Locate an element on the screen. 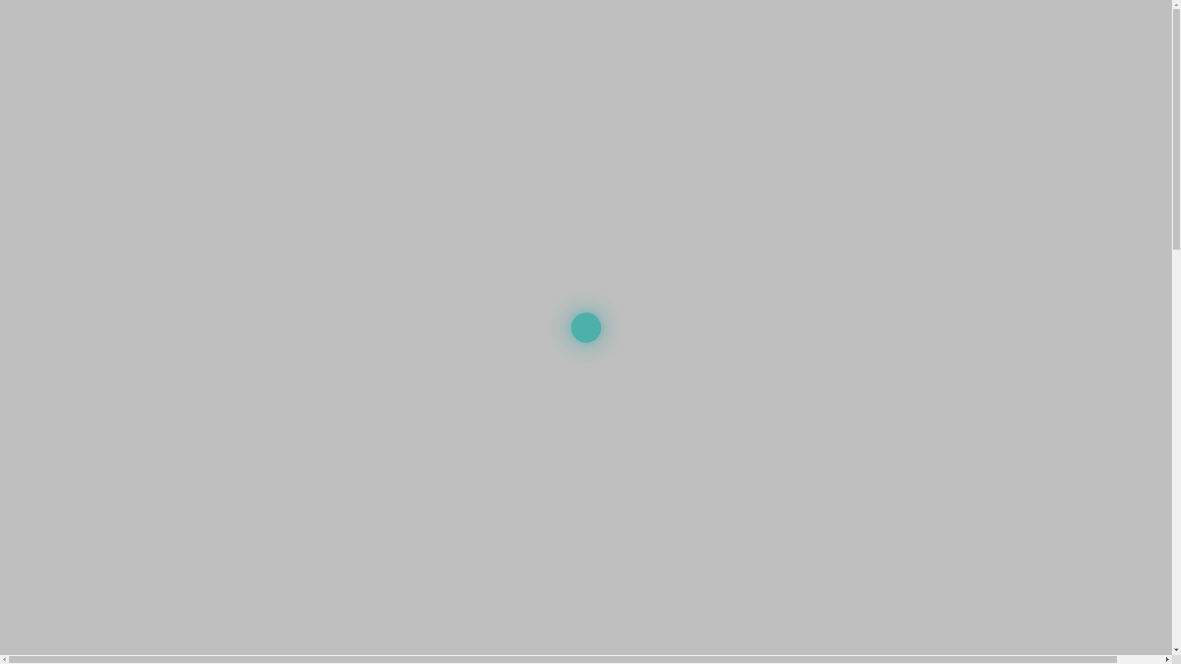 The width and height of the screenshot is (1181, 664). Products is located at coordinates (497, 69).